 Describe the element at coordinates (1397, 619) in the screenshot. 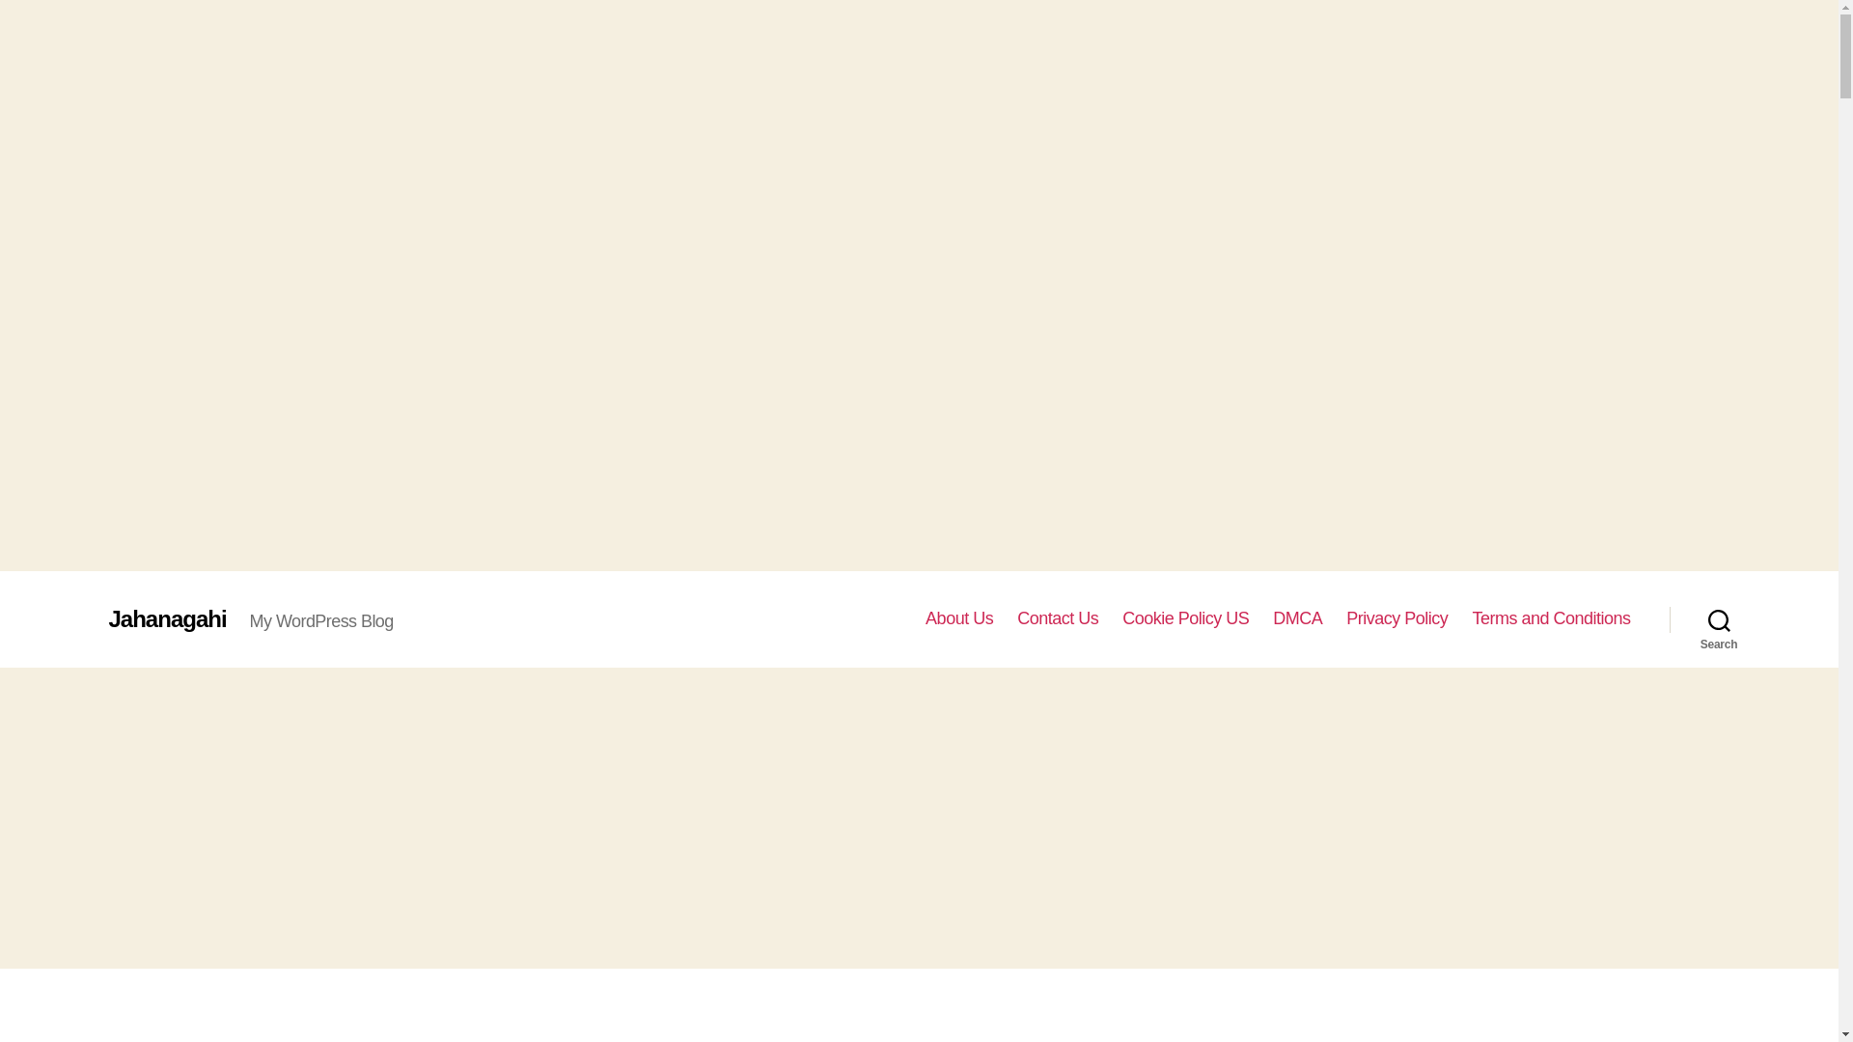

I see `Privacy Policy` at that location.